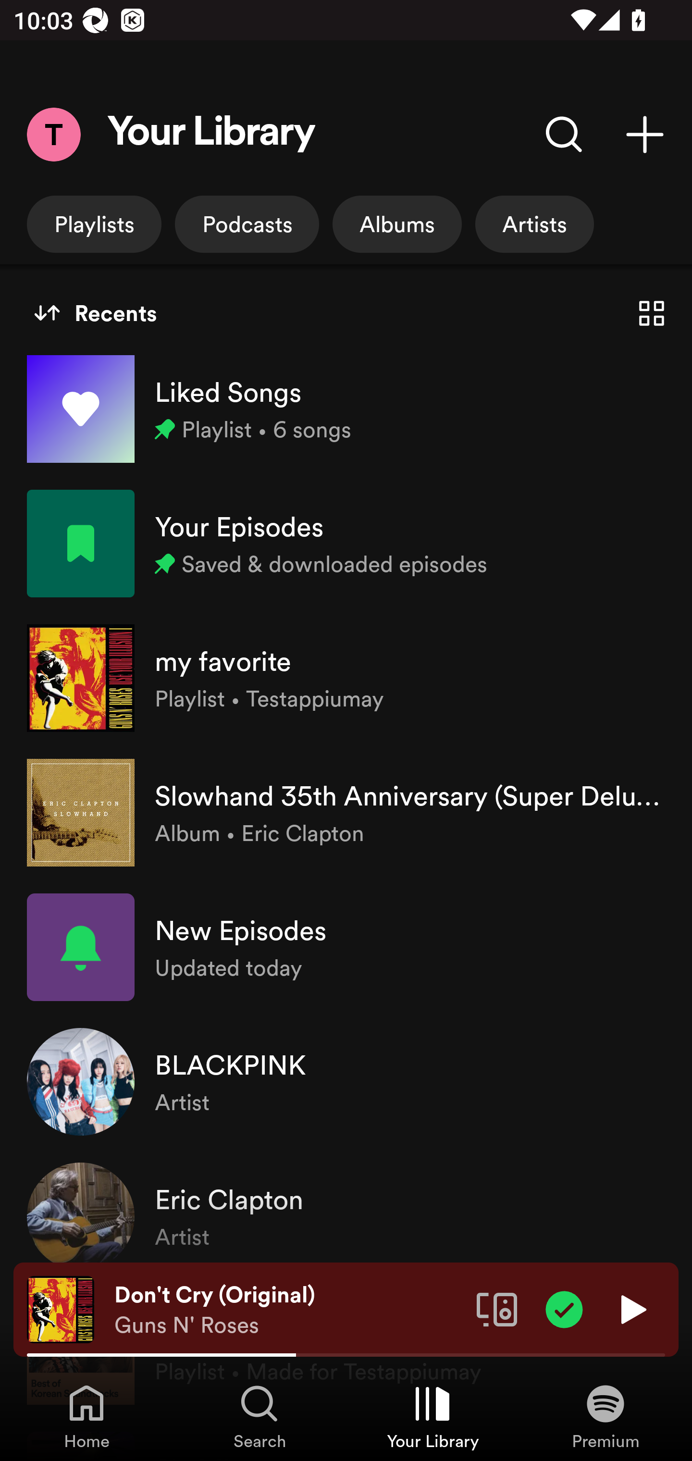  What do you see at coordinates (247, 224) in the screenshot?
I see `Podcasts, show only podcasts.` at bounding box center [247, 224].